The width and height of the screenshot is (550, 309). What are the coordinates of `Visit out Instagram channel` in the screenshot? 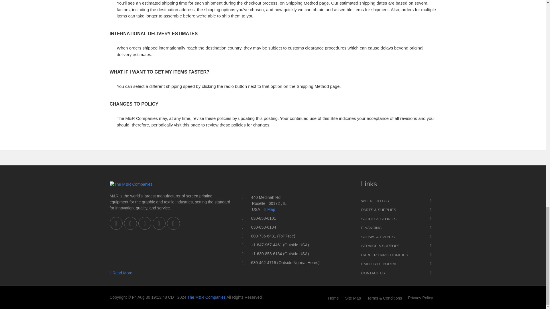 It's located at (173, 223).